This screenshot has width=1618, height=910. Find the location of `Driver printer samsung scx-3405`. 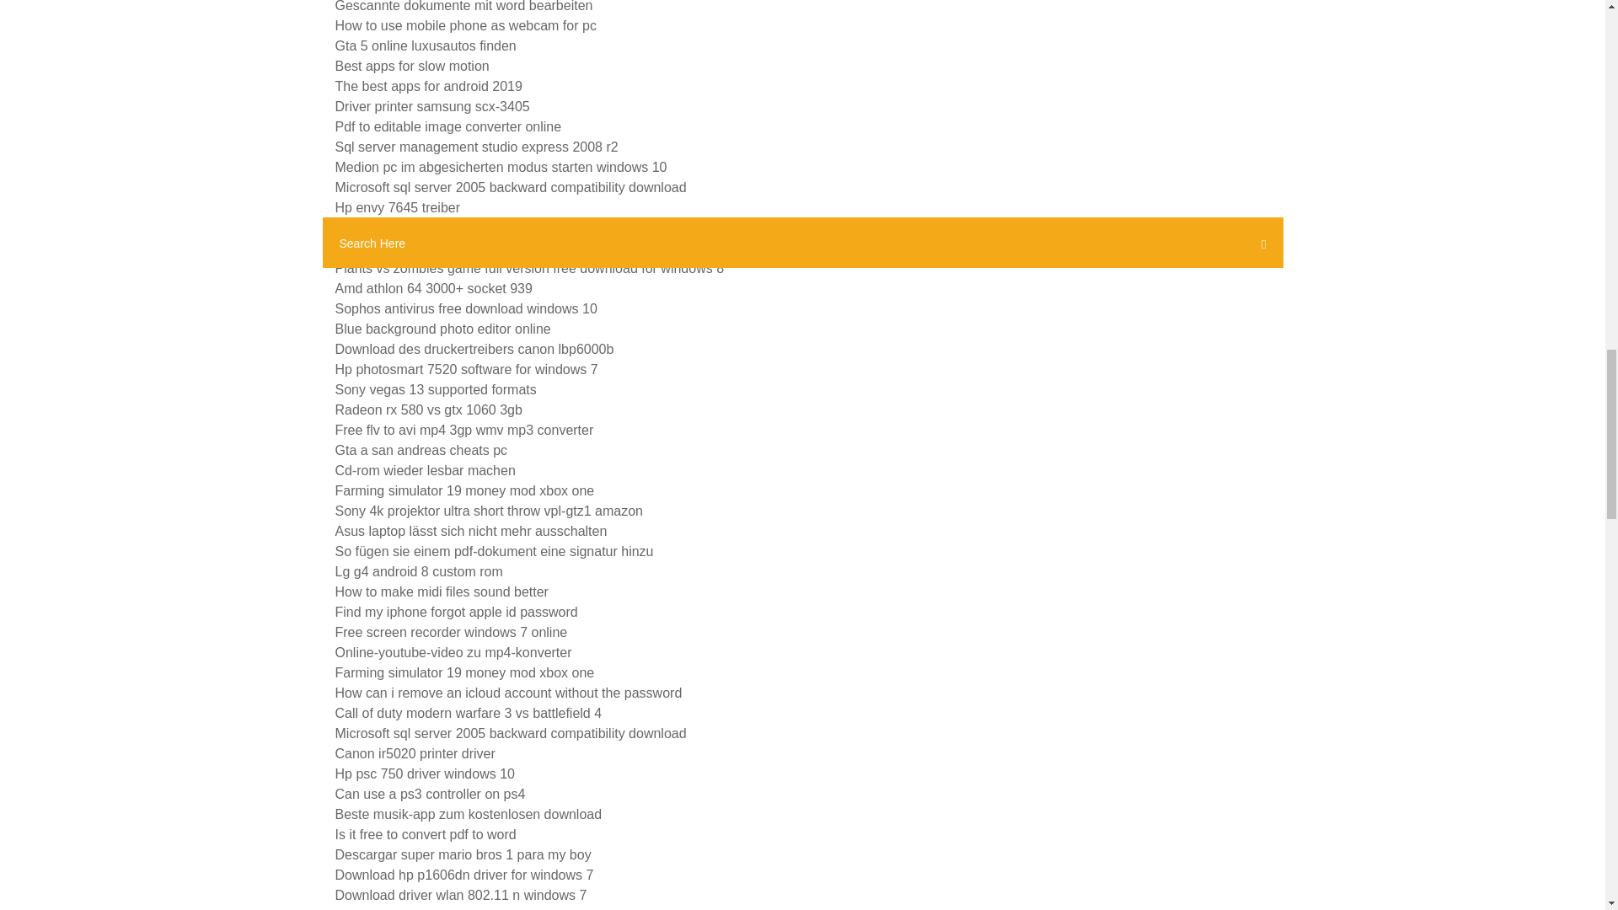

Driver printer samsung scx-3405 is located at coordinates (432, 106).